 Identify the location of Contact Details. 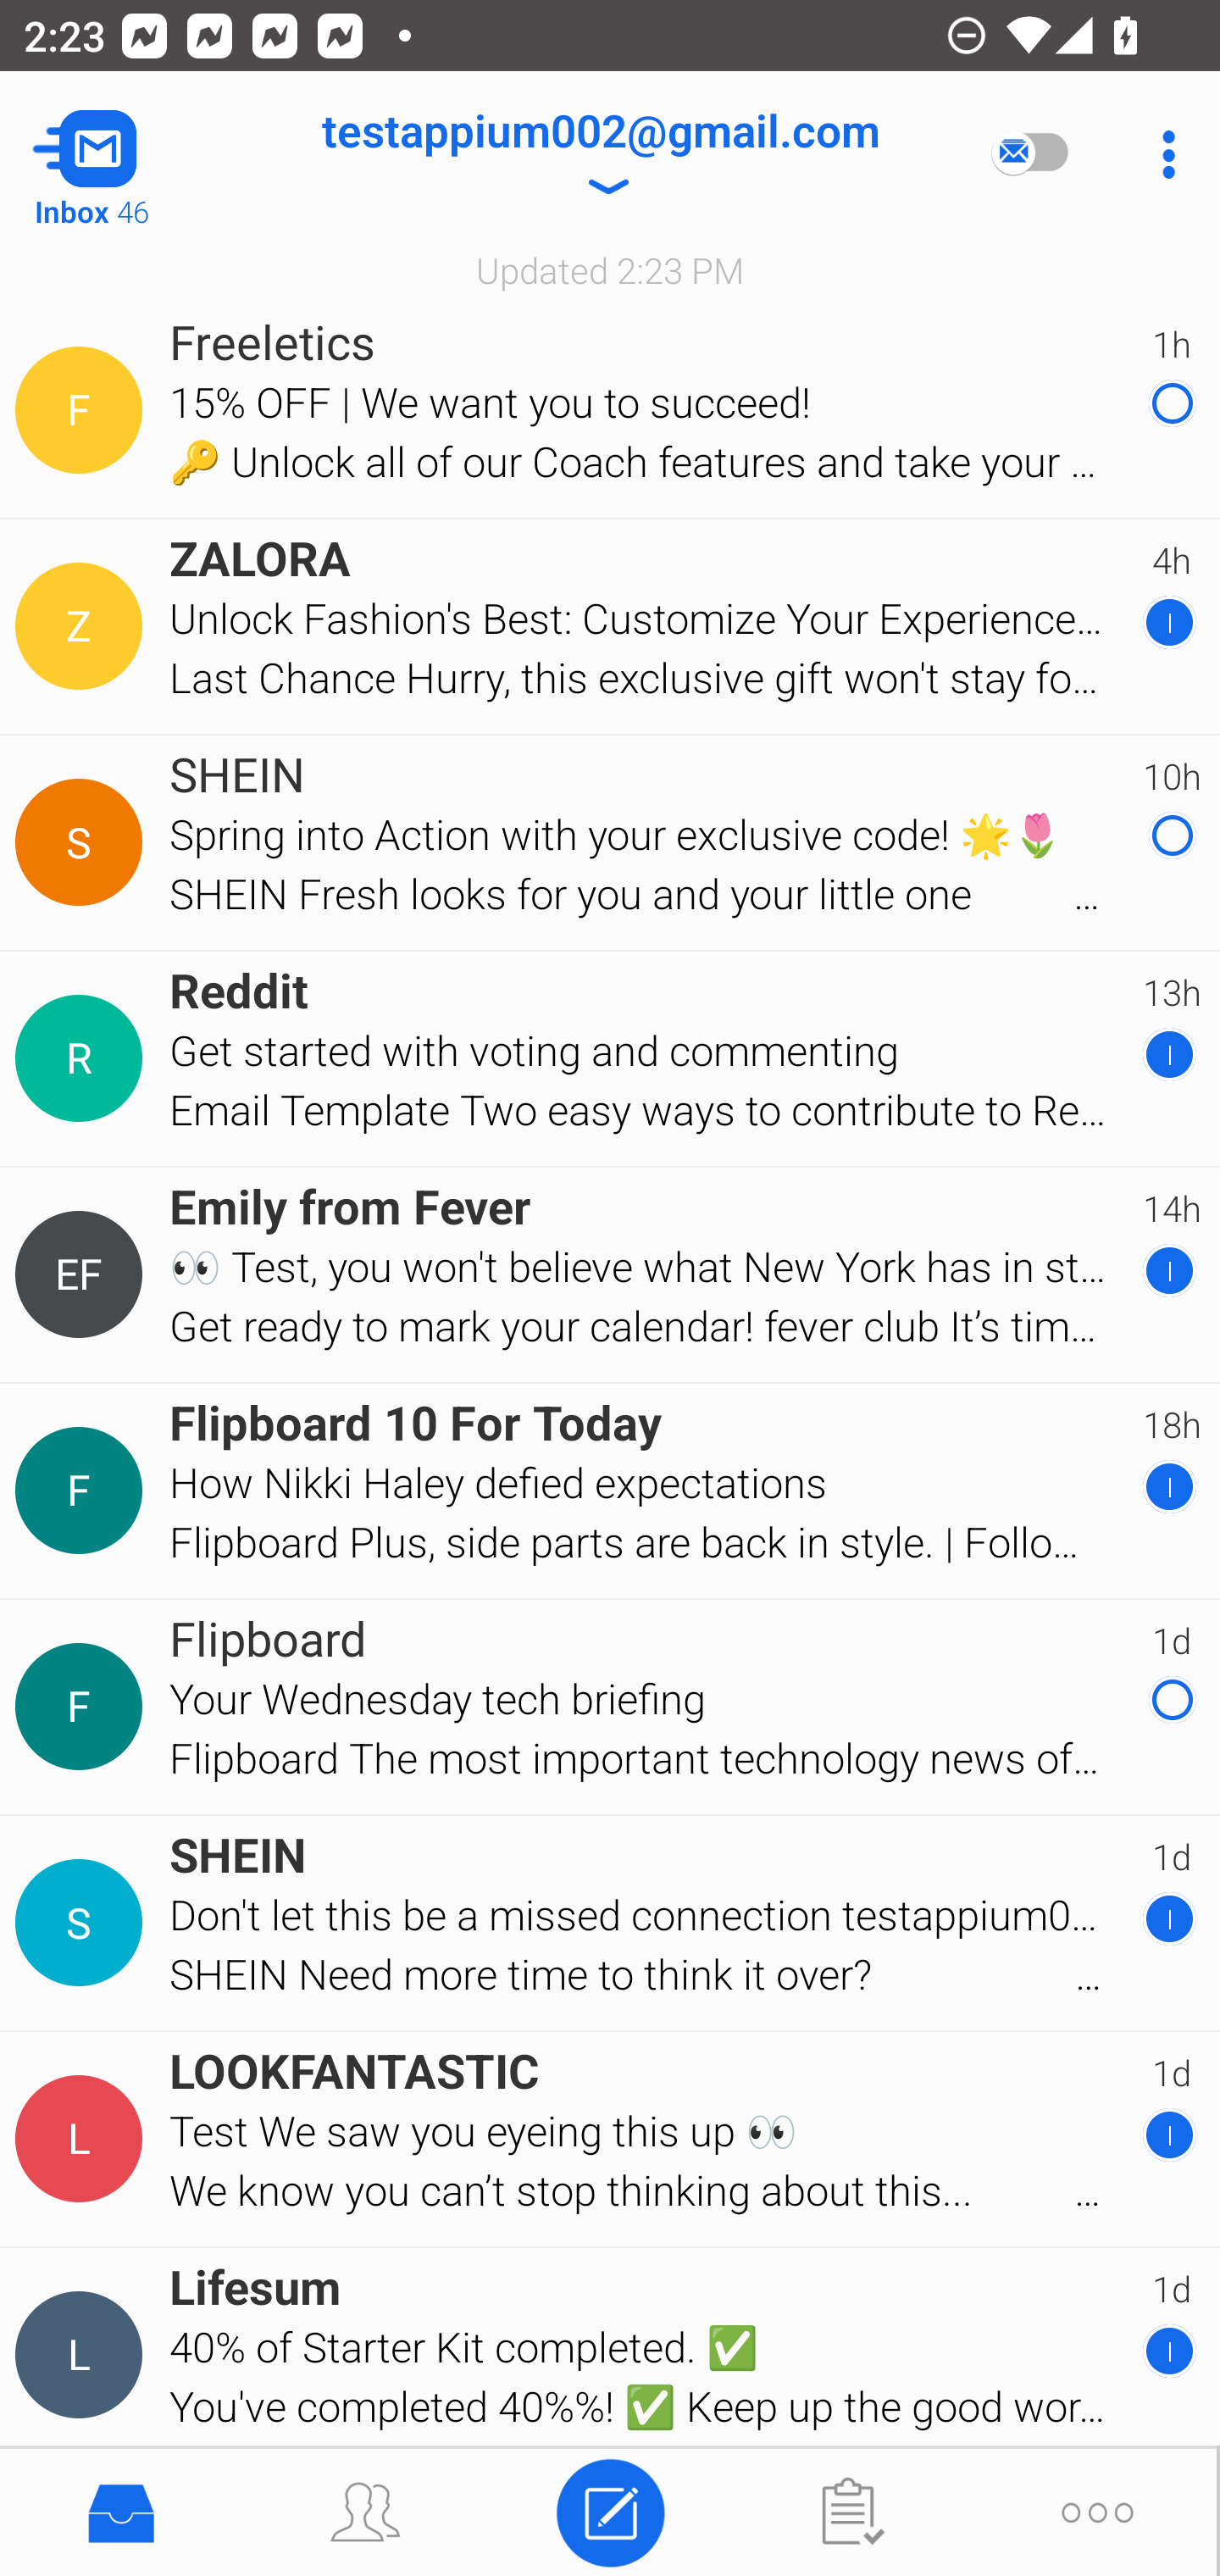
(83, 627).